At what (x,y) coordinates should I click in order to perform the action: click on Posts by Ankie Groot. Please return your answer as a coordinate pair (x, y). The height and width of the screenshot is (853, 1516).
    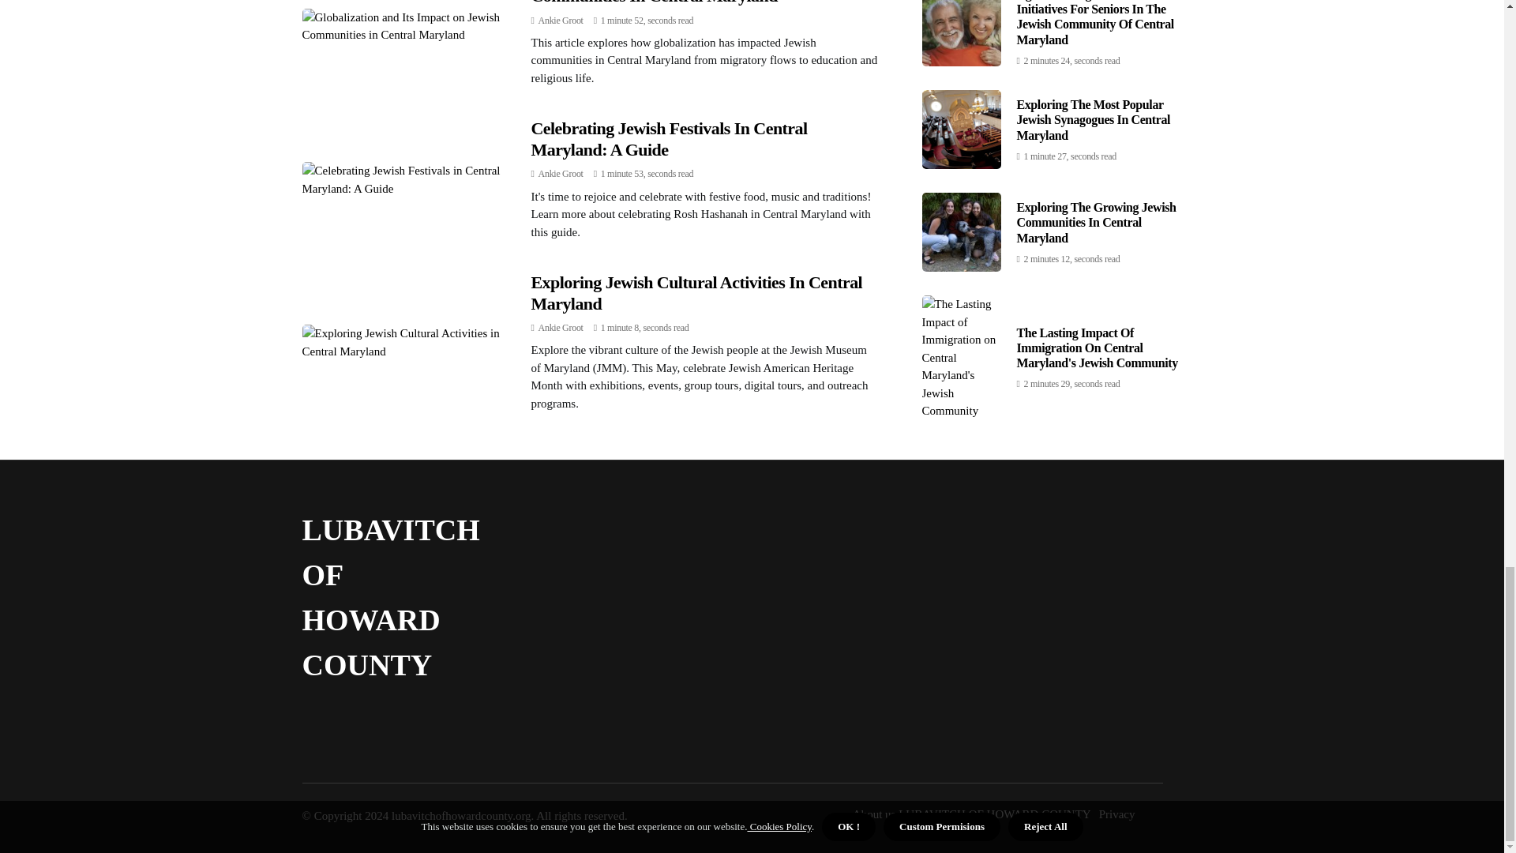
    Looking at the image, I should click on (561, 173).